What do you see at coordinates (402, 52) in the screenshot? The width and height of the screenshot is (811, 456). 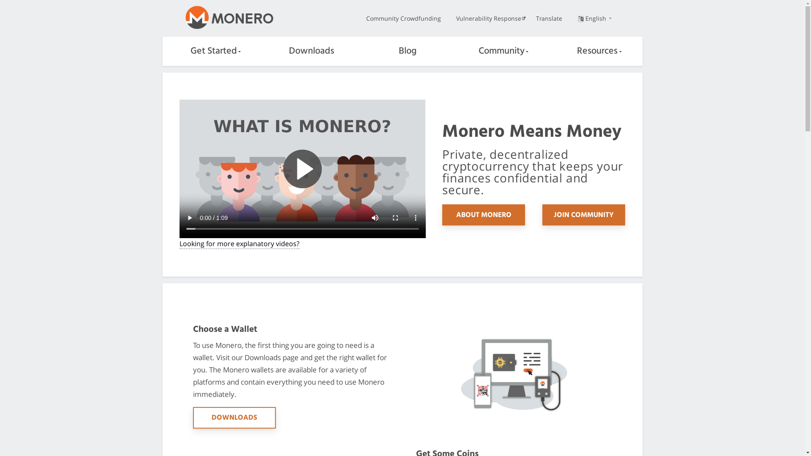 I see `Blog` at bounding box center [402, 52].